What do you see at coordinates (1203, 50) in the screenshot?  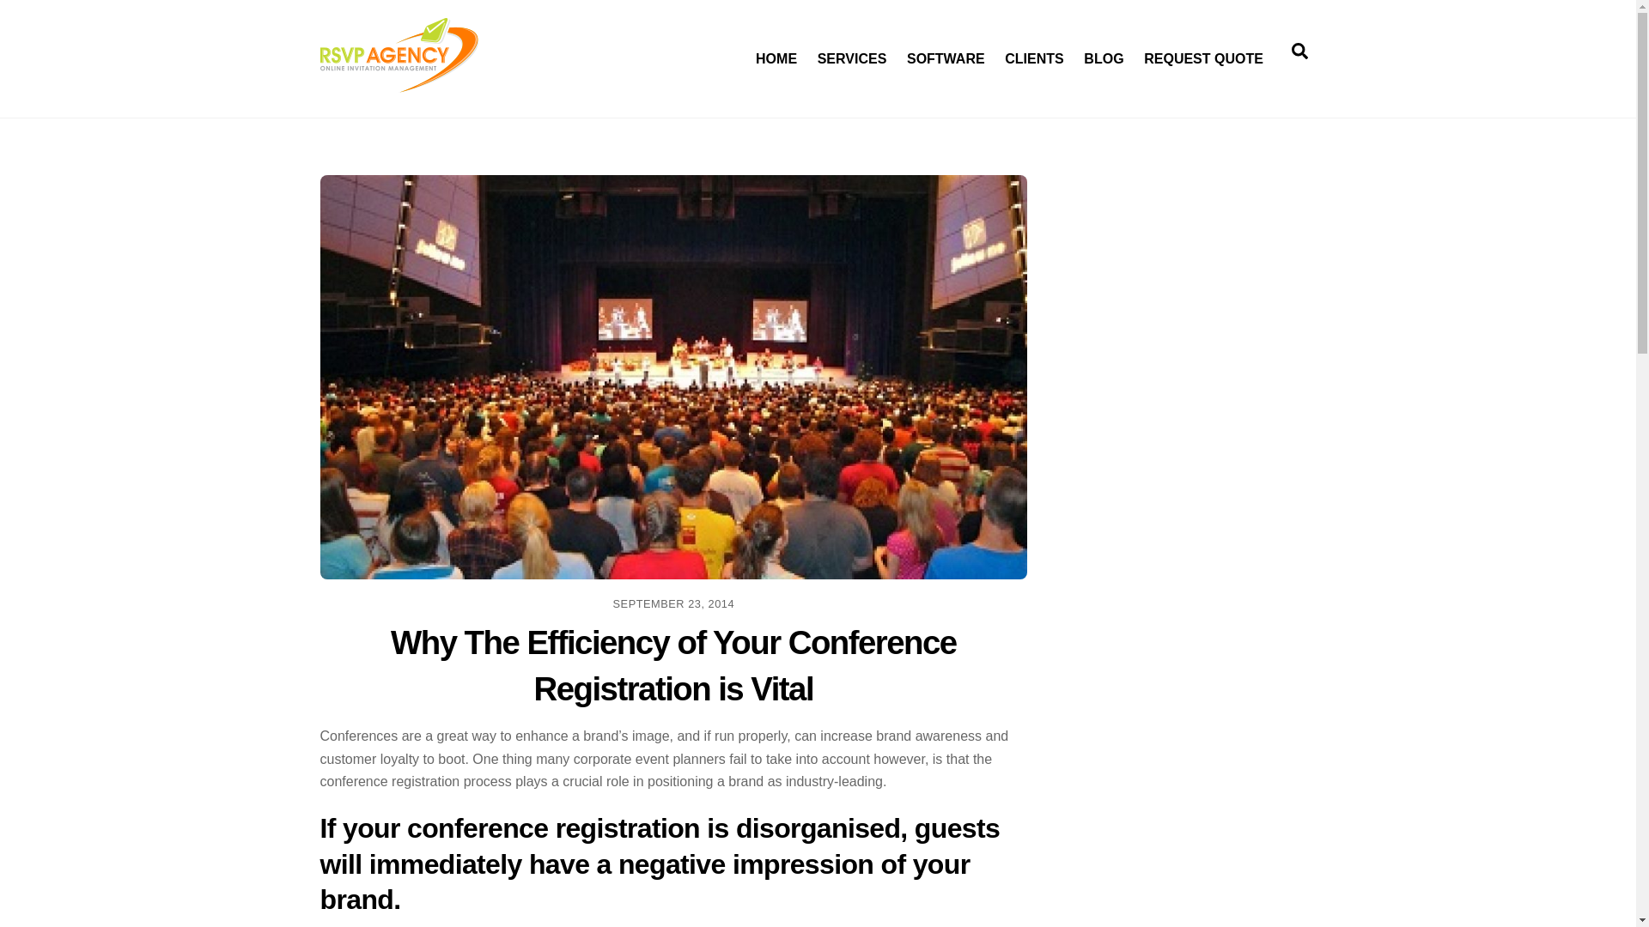 I see `CLIENTS` at bounding box center [1203, 50].